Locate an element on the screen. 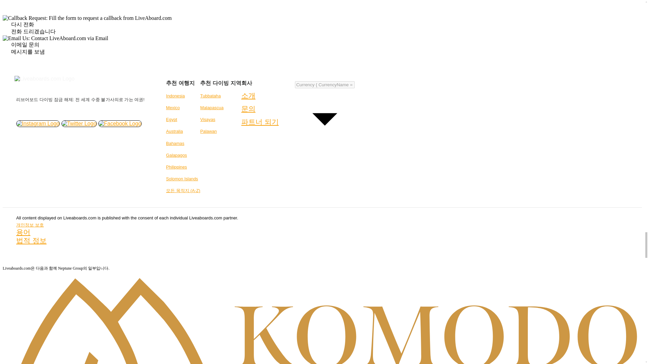 The height and width of the screenshot is (364, 648). Tubbataha is located at coordinates (211, 96).